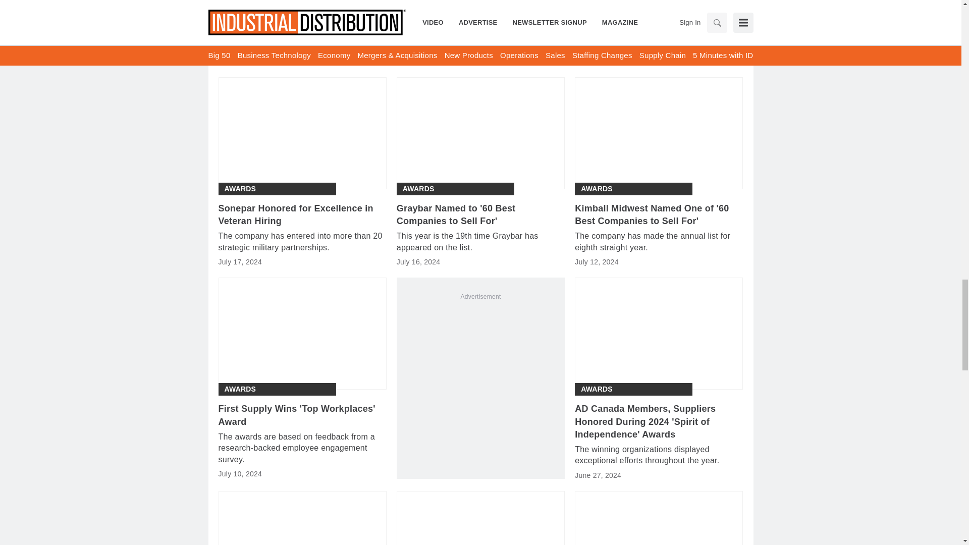  I want to click on Awards, so click(239, 189).